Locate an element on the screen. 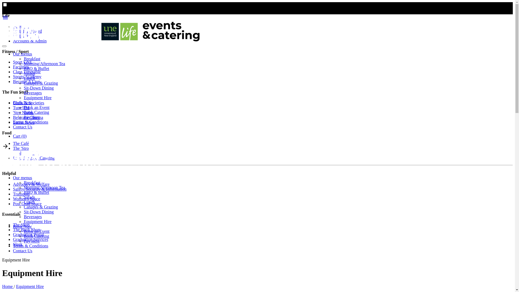 This screenshot has height=292, width=519. Belgrave Cinema is located at coordinates (28, 117).